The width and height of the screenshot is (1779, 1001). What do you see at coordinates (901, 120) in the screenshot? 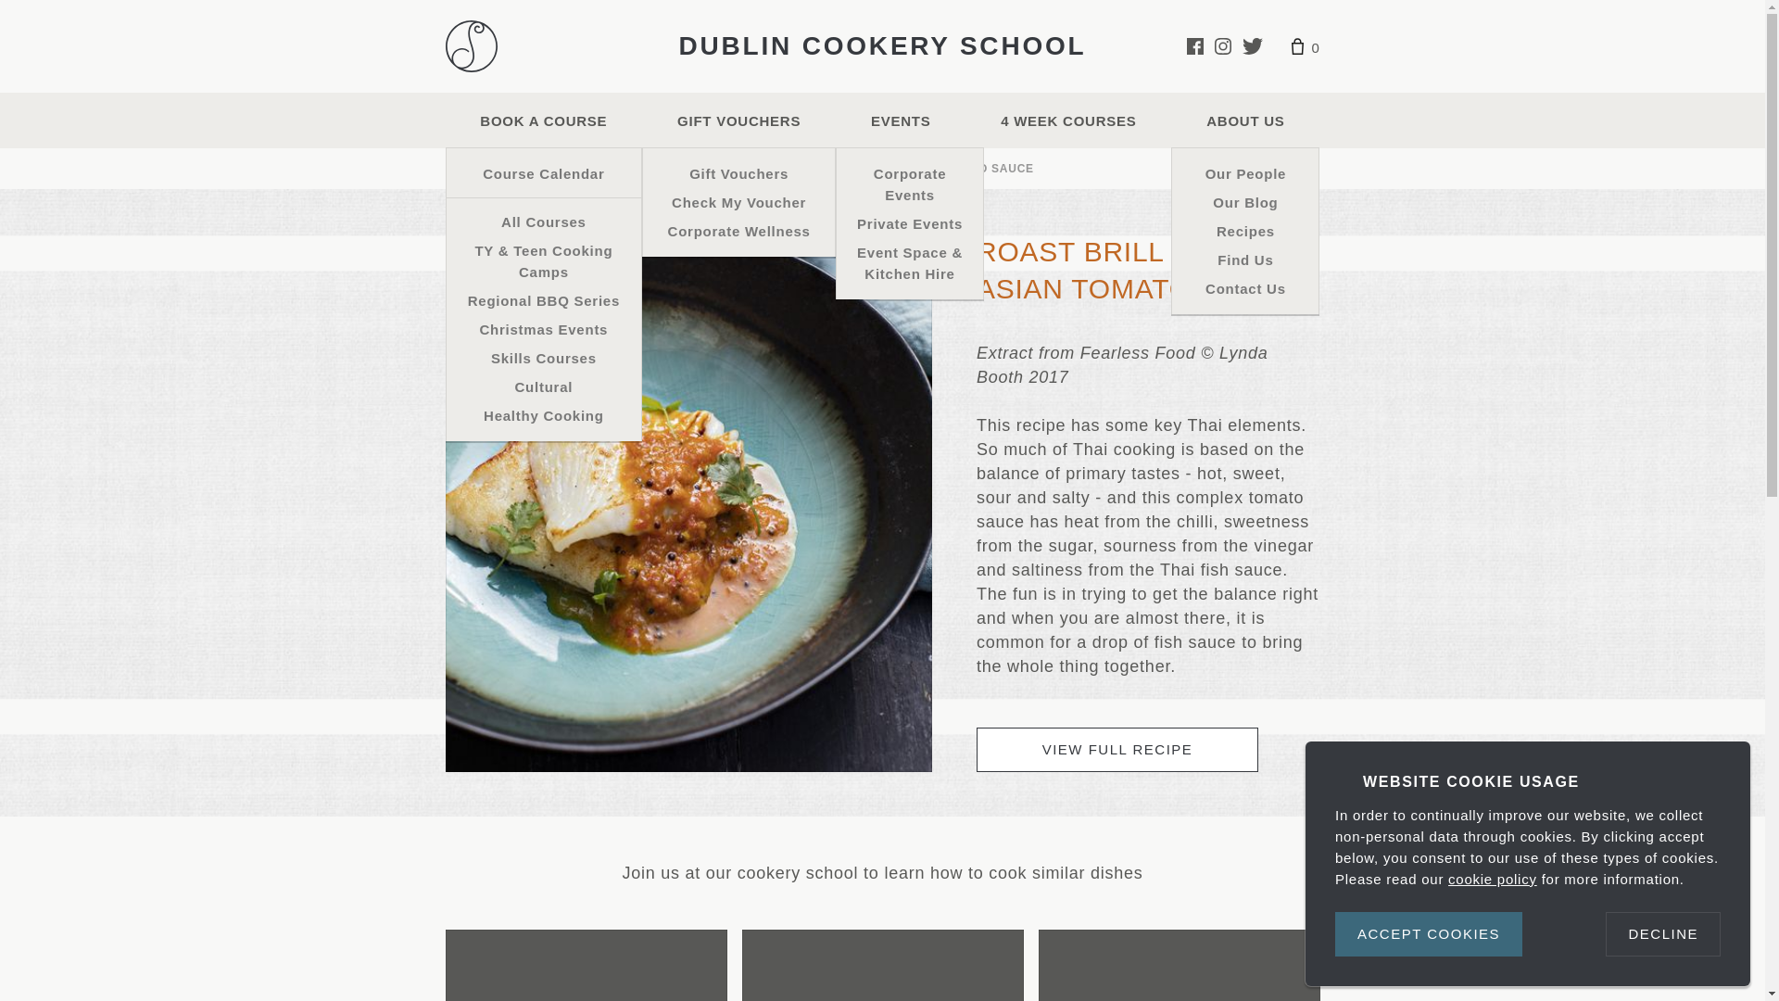
I see `EVENTS` at bounding box center [901, 120].